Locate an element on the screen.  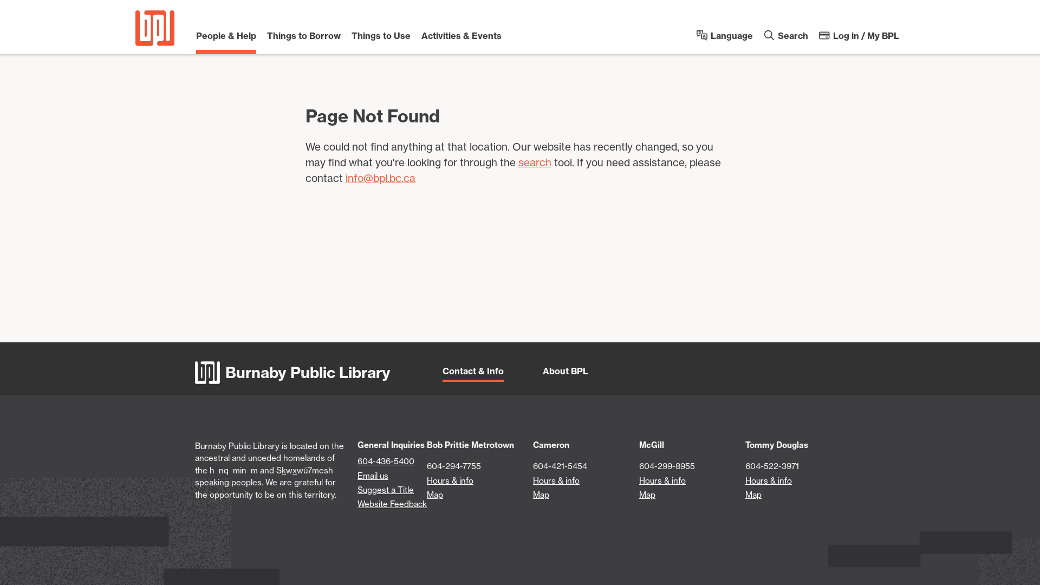
Search is located at coordinates (786, 39).